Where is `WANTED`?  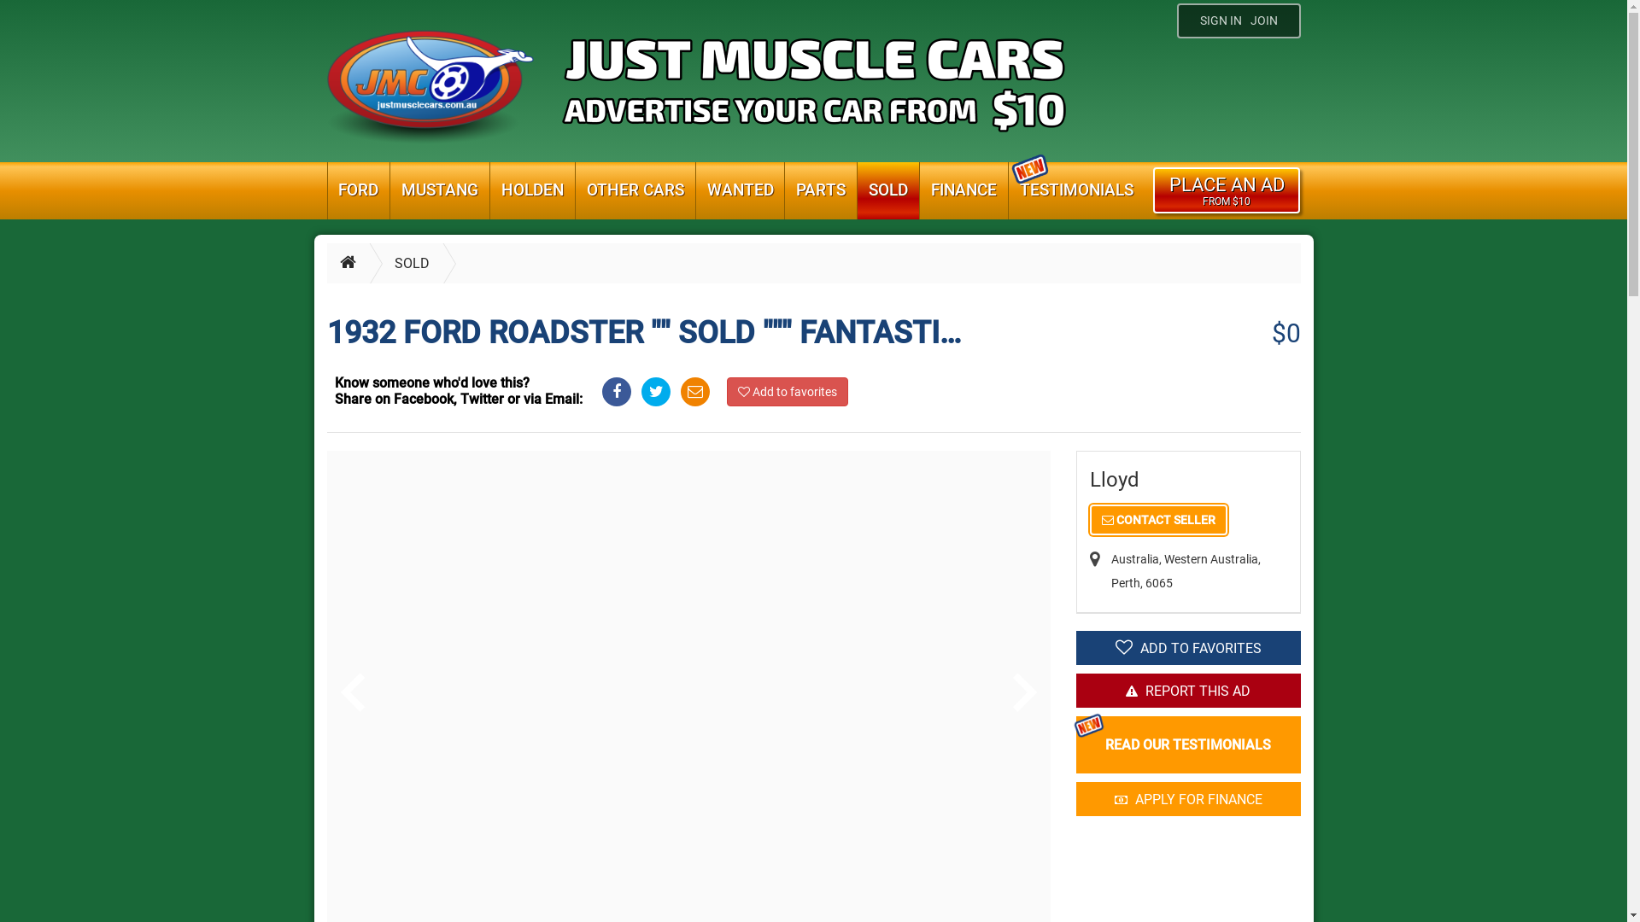
WANTED is located at coordinates (741, 191).